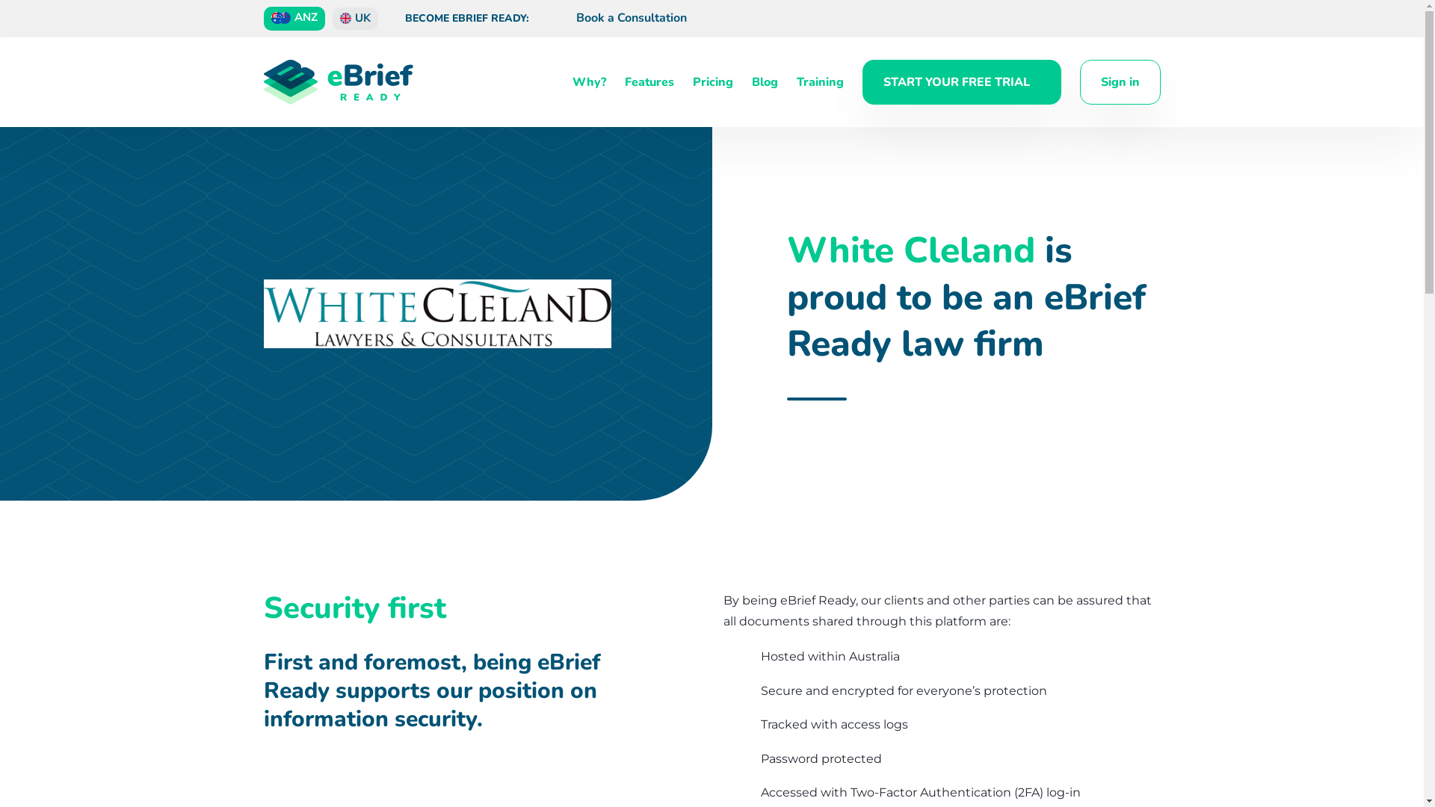  I want to click on Sign in, so click(1120, 82).